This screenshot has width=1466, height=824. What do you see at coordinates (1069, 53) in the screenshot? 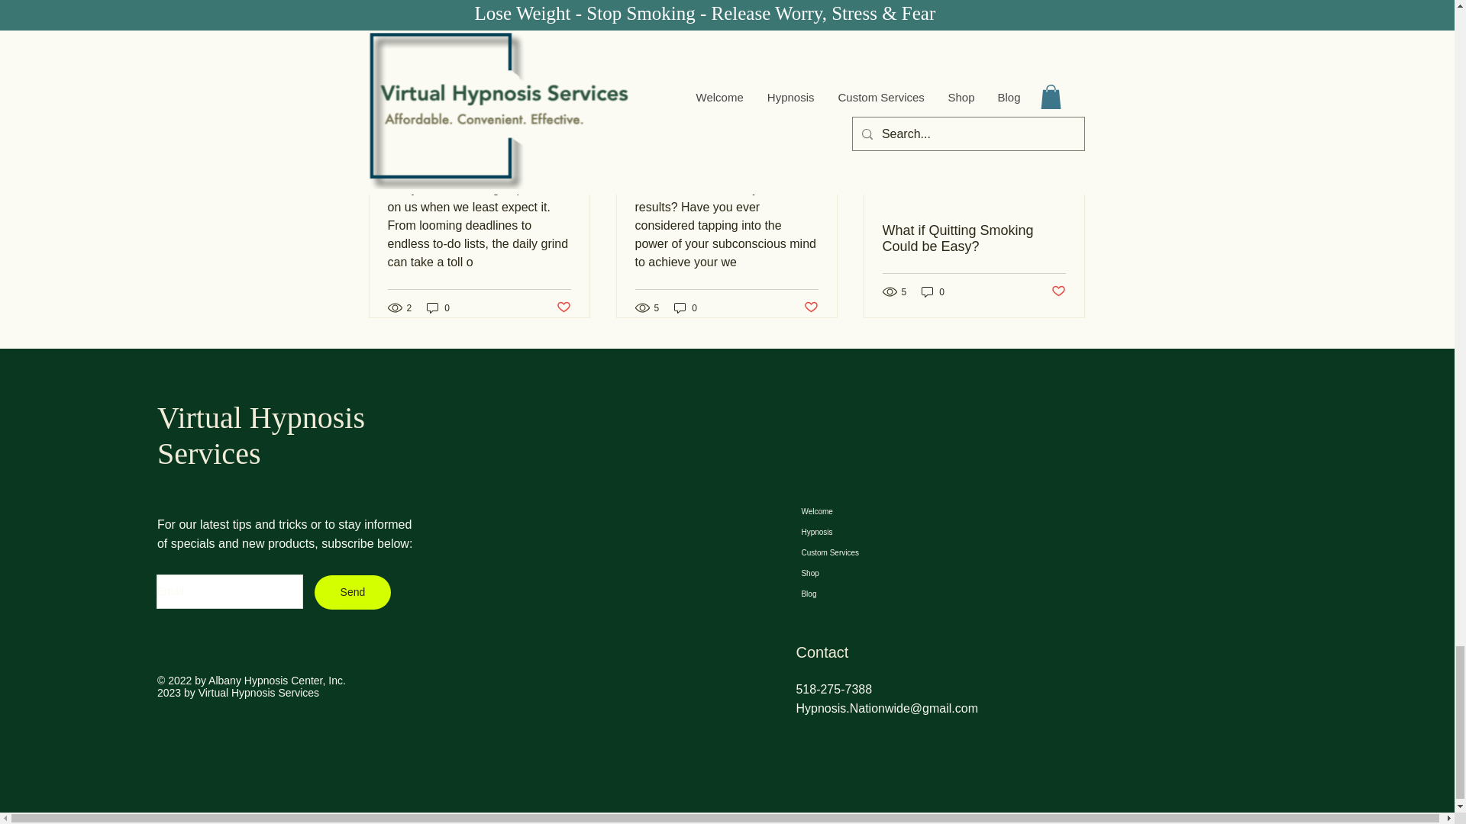
I see `See All` at bounding box center [1069, 53].